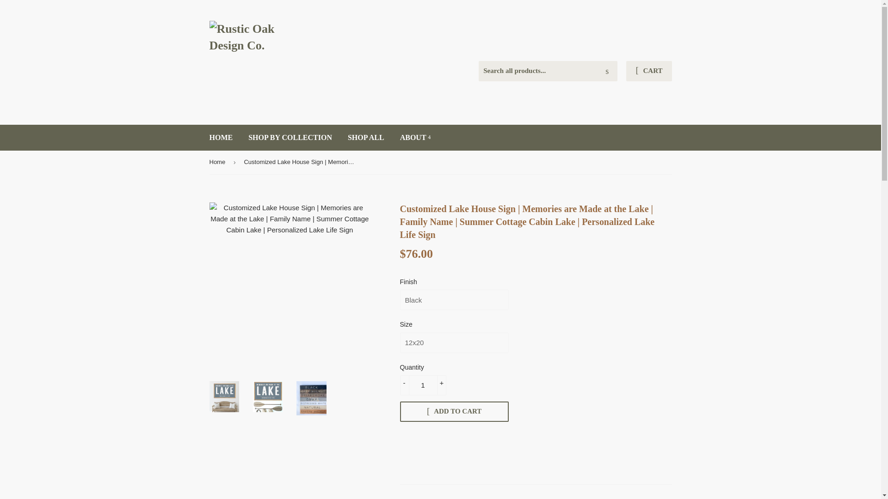 Image resolution: width=888 pixels, height=499 pixels. What do you see at coordinates (218, 162) in the screenshot?
I see `Back to the frontpage` at bounding box center [218, 162].